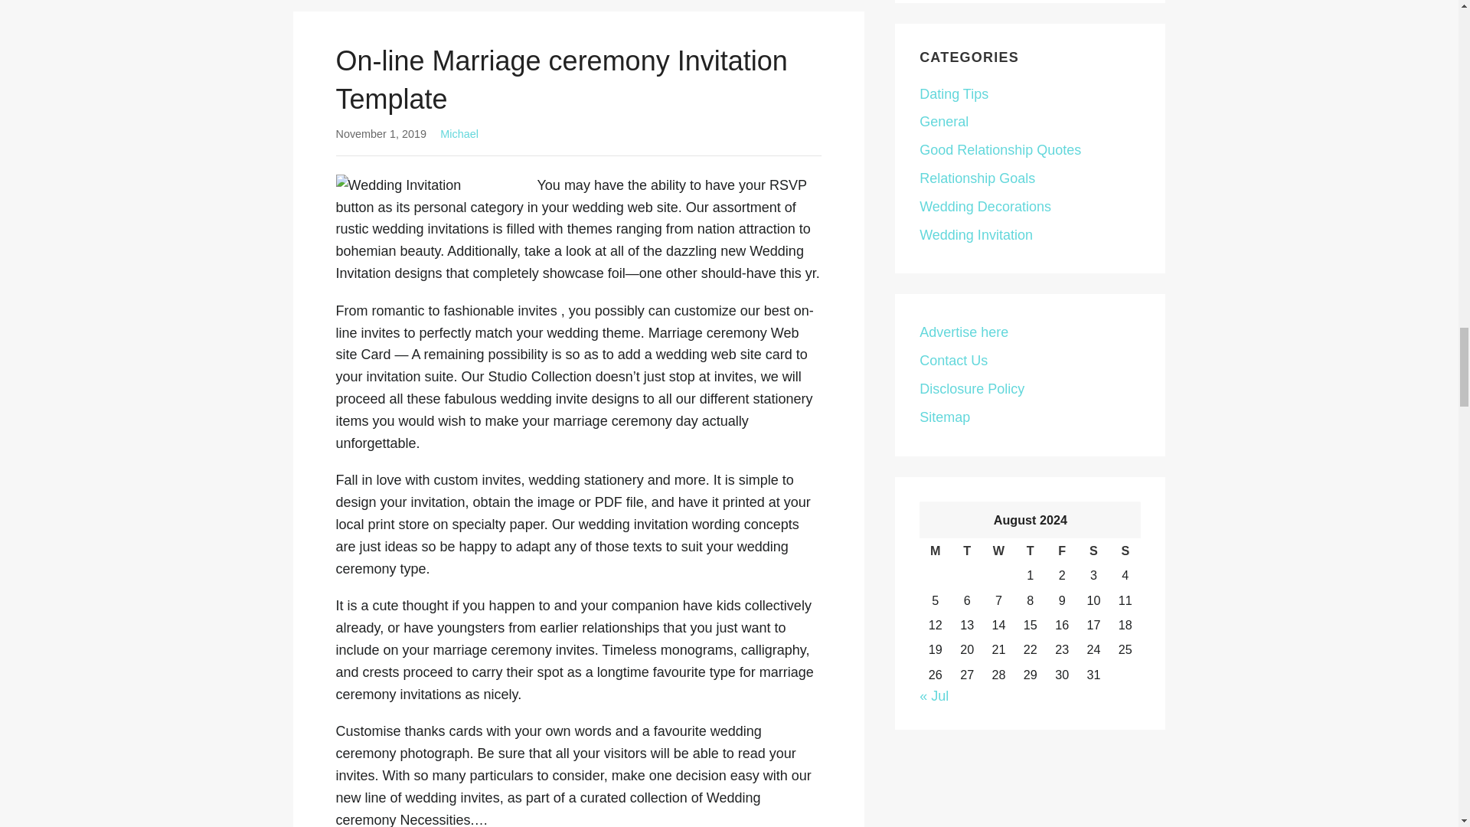 The width and height of the screenshot is (1470, 827). Describe the element at coordinates (936, 551) in the screenshot. I see `Monday` at that location.